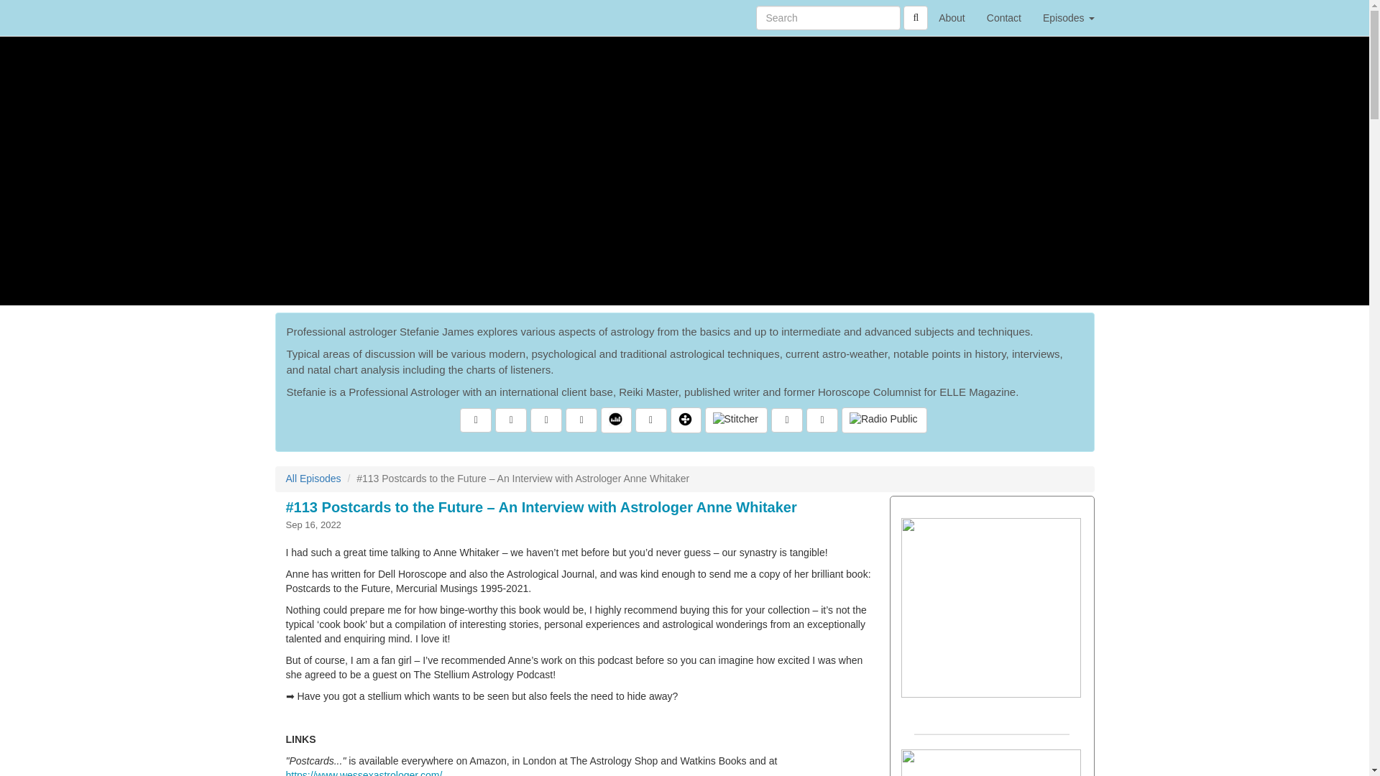 This screenshot has height=776, width=1380. I want to click on Episodes, so click(1068, 17).